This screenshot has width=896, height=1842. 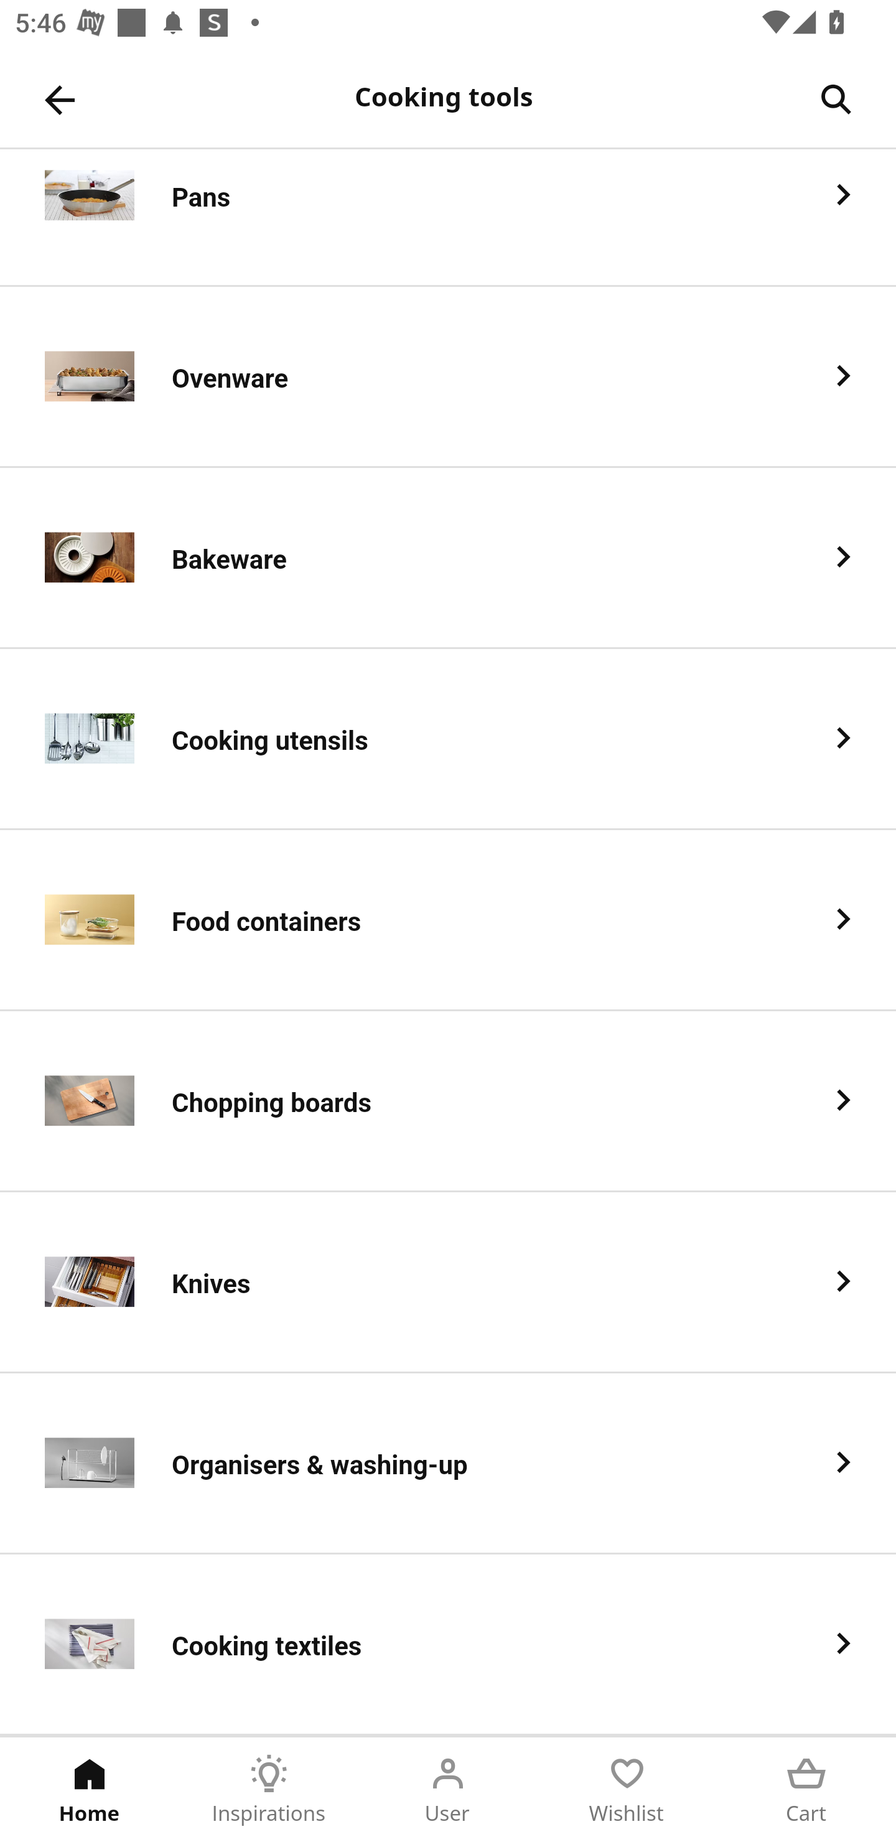 I want to click on Food containers, so click(x=448, y=921).